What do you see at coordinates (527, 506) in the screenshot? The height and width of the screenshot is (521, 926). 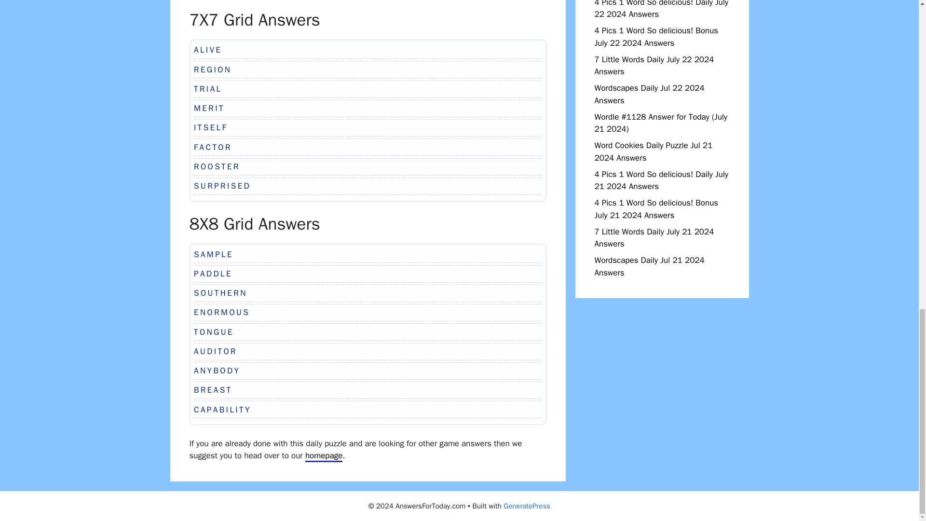 I see `GeneratePress` at bounding box center [527, 506].